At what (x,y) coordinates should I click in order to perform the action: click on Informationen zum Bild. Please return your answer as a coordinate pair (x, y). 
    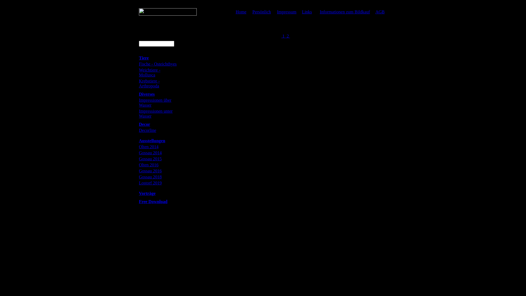
    Looking at the image, I should click on (231, 64).